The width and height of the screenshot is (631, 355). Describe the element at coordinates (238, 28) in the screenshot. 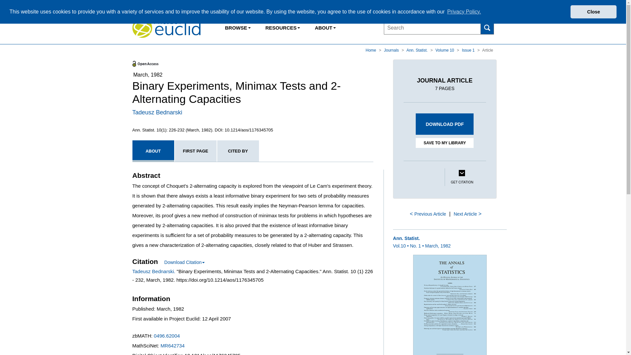

I see `BROWSE` at that location.